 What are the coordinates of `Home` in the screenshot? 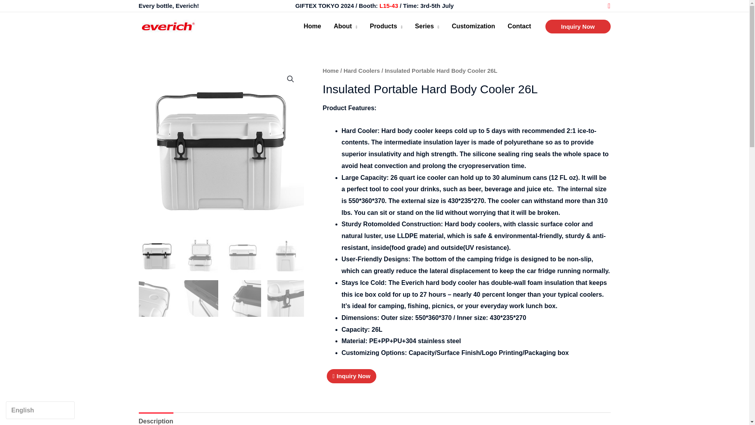 It's located at (312, 26).